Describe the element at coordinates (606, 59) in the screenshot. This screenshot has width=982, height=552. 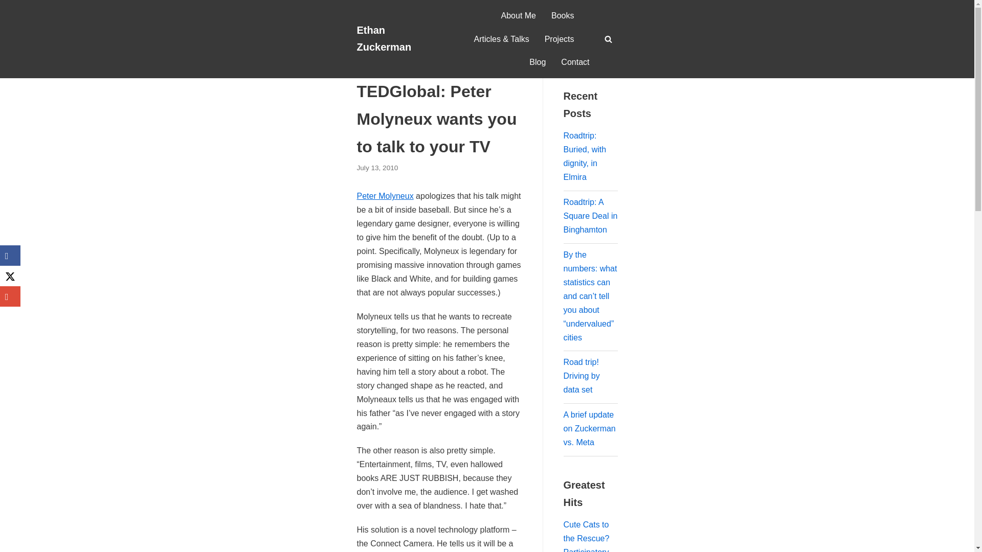
I see `Search` at that location.